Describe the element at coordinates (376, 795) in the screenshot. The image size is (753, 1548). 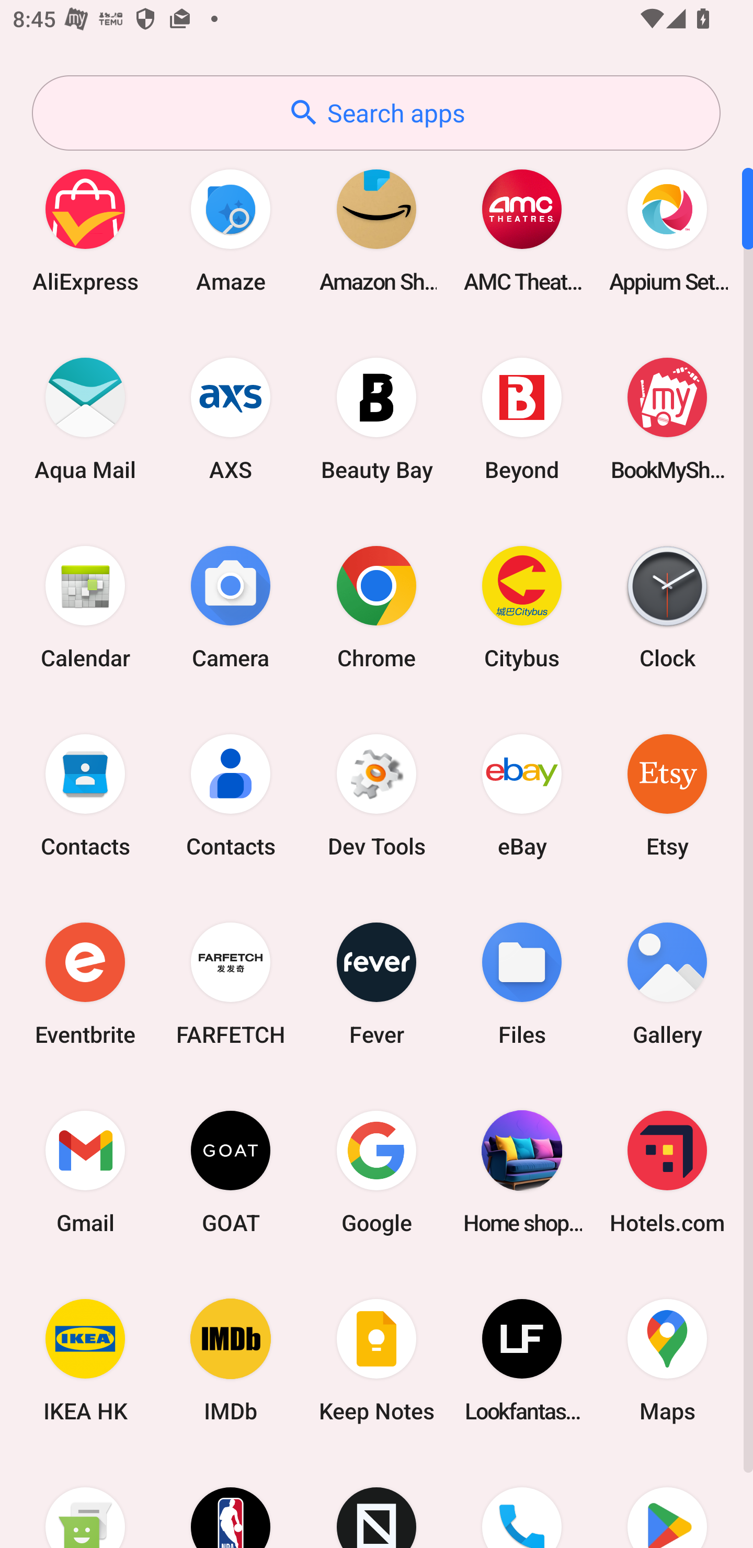
I see `Dev Tools` at that location.